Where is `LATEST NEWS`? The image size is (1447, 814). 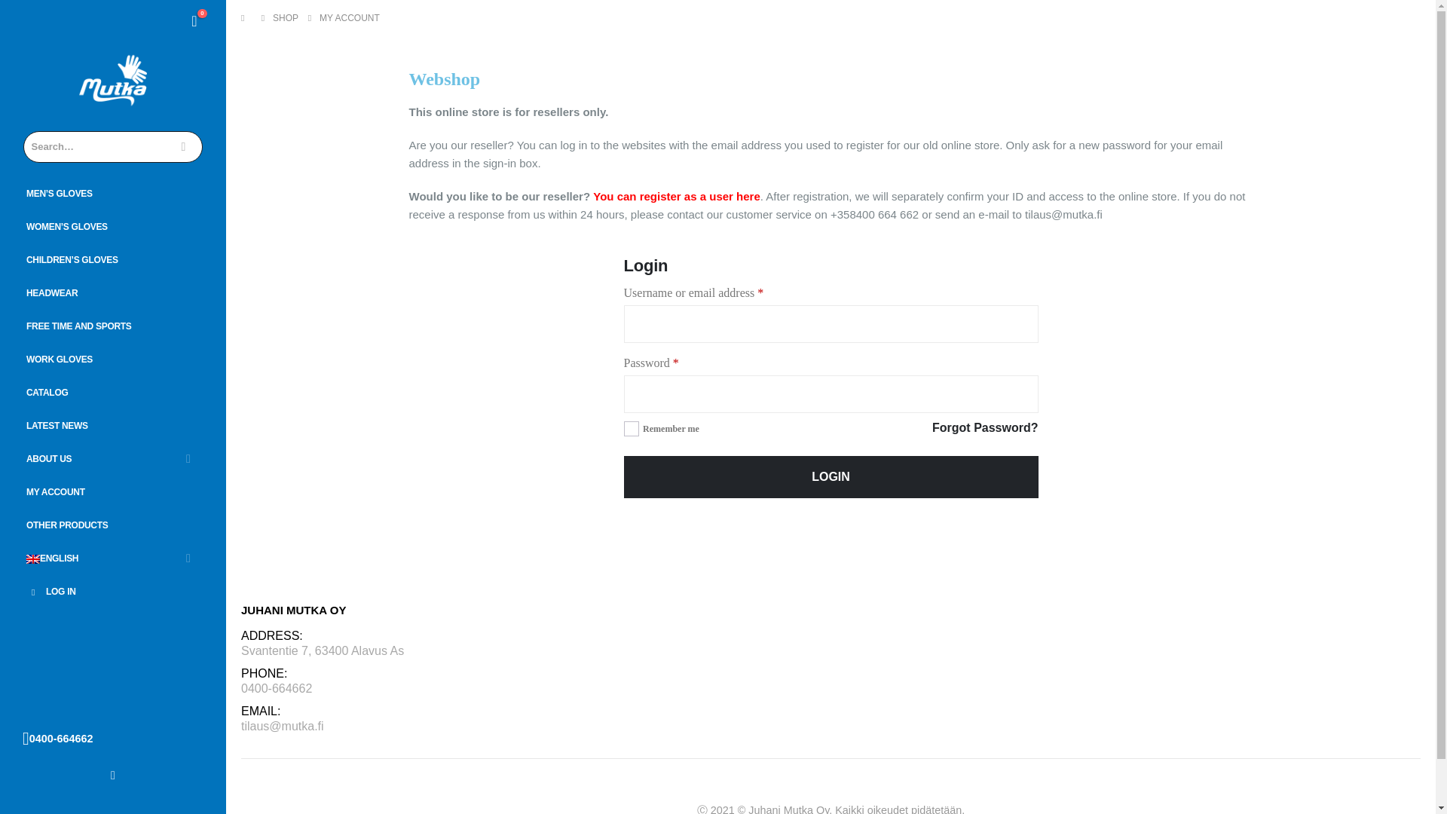
LATEST NEWS is located at coordinates (113, 427).